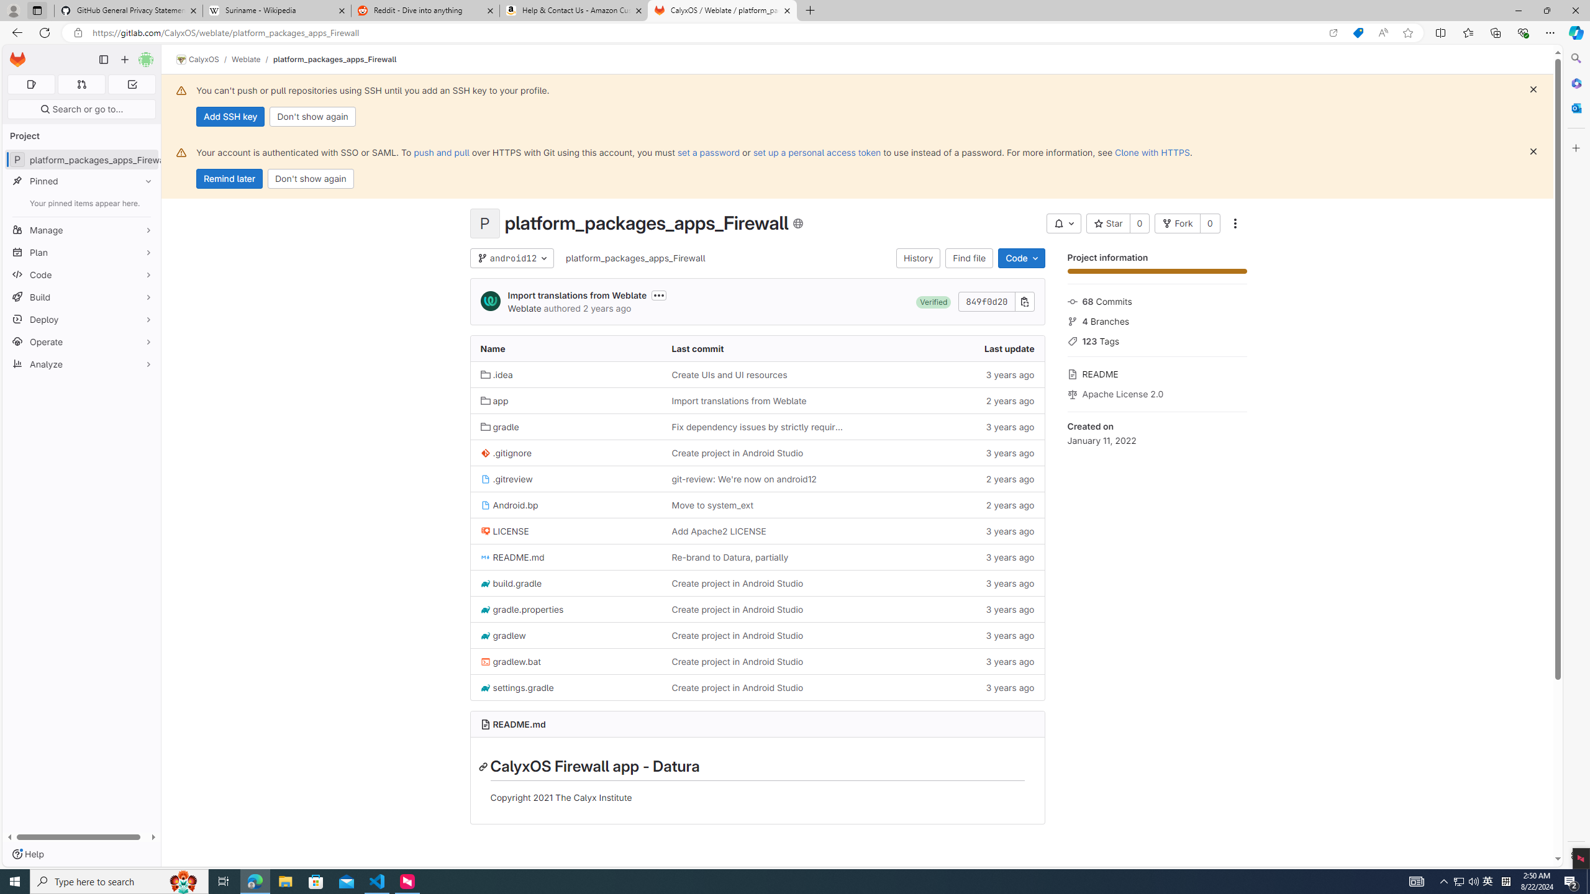 Image resolution: width=1590 pixels, height=894 pixels. I want to click on Re-brand to Datura, partially, so click(729, 558).